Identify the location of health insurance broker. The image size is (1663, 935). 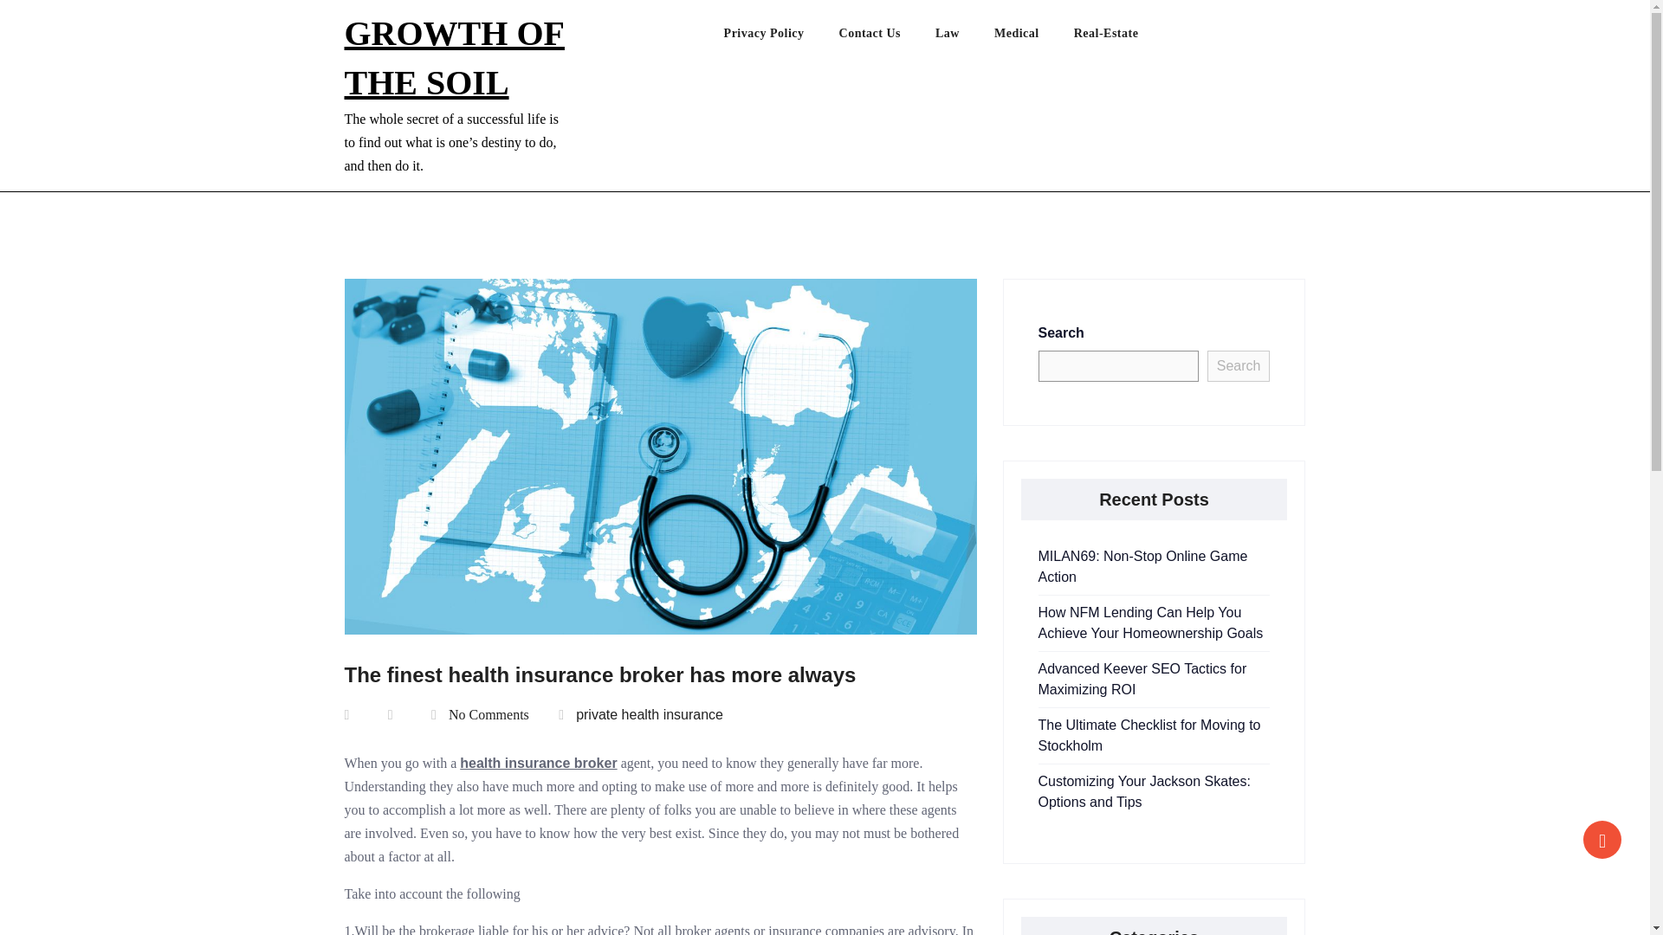
(539, 762).